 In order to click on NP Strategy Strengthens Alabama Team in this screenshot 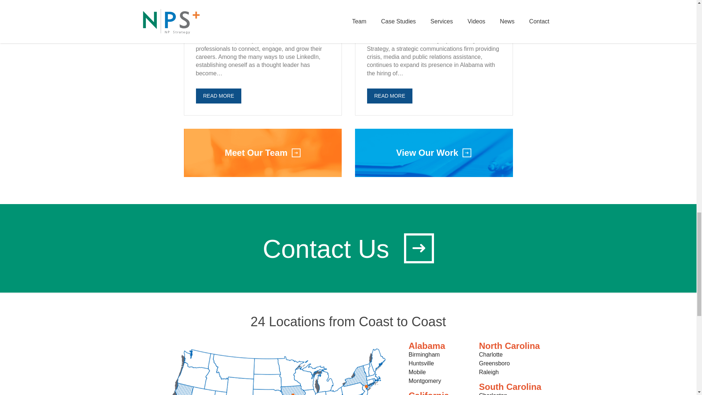, I will do `click(419, 20)`.